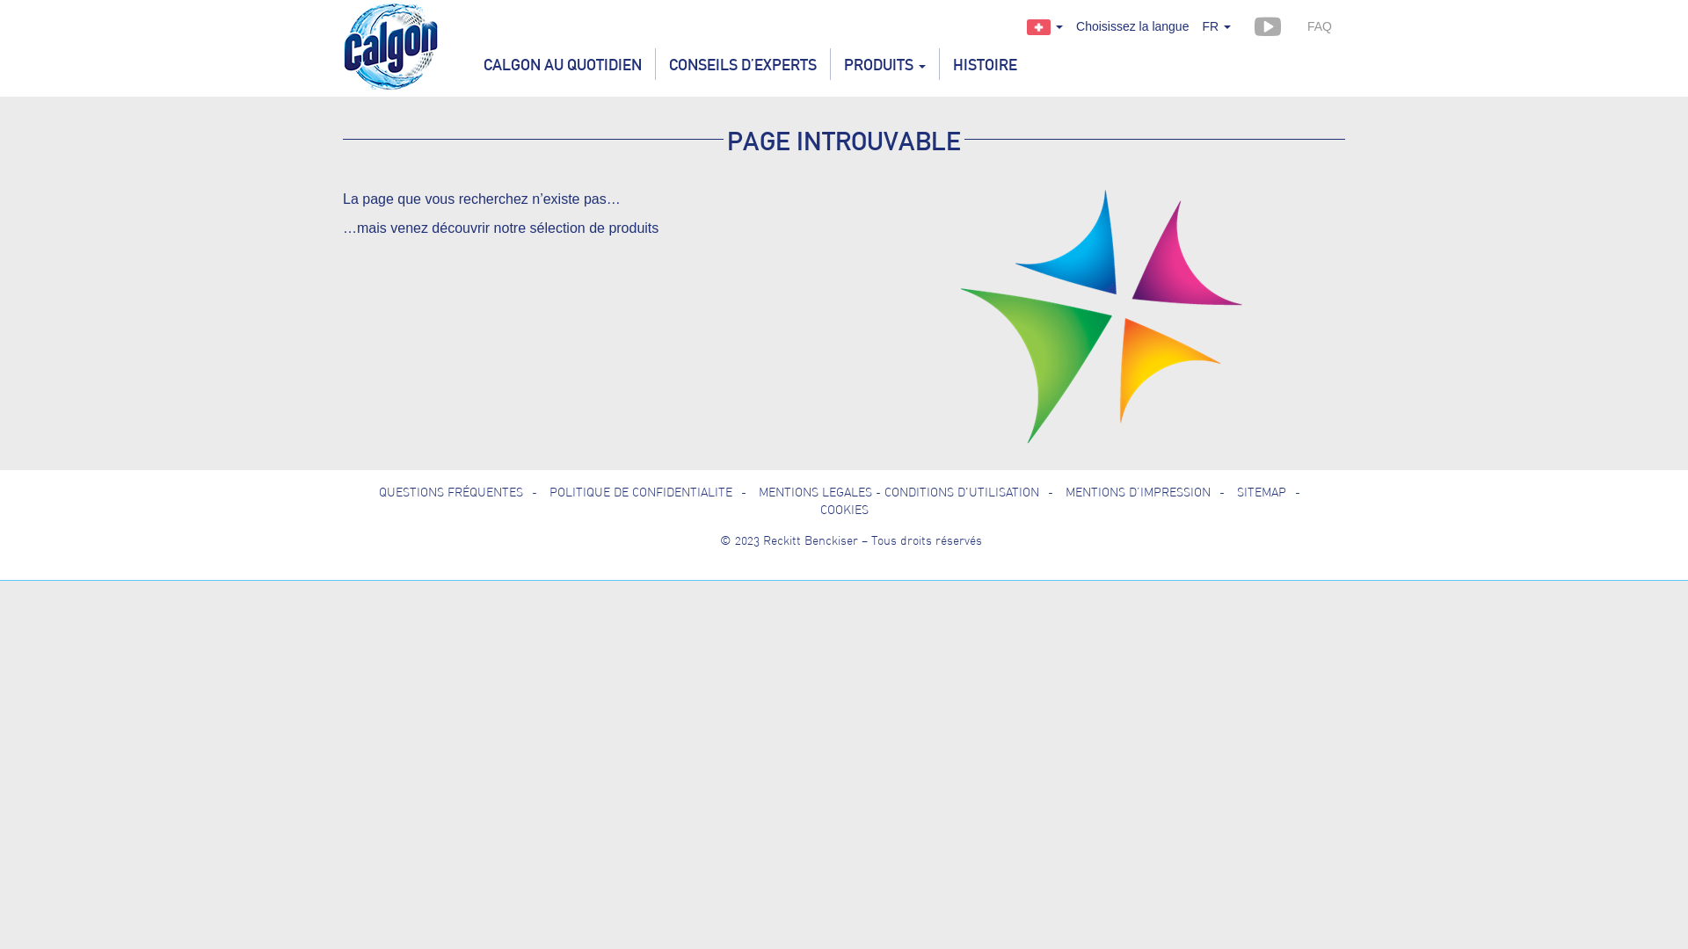 The image size is (1688, 949). What do you see at coordinates (844, 510) in the screenshot?
I see `COOKIES` at bounding box center [844, 510].